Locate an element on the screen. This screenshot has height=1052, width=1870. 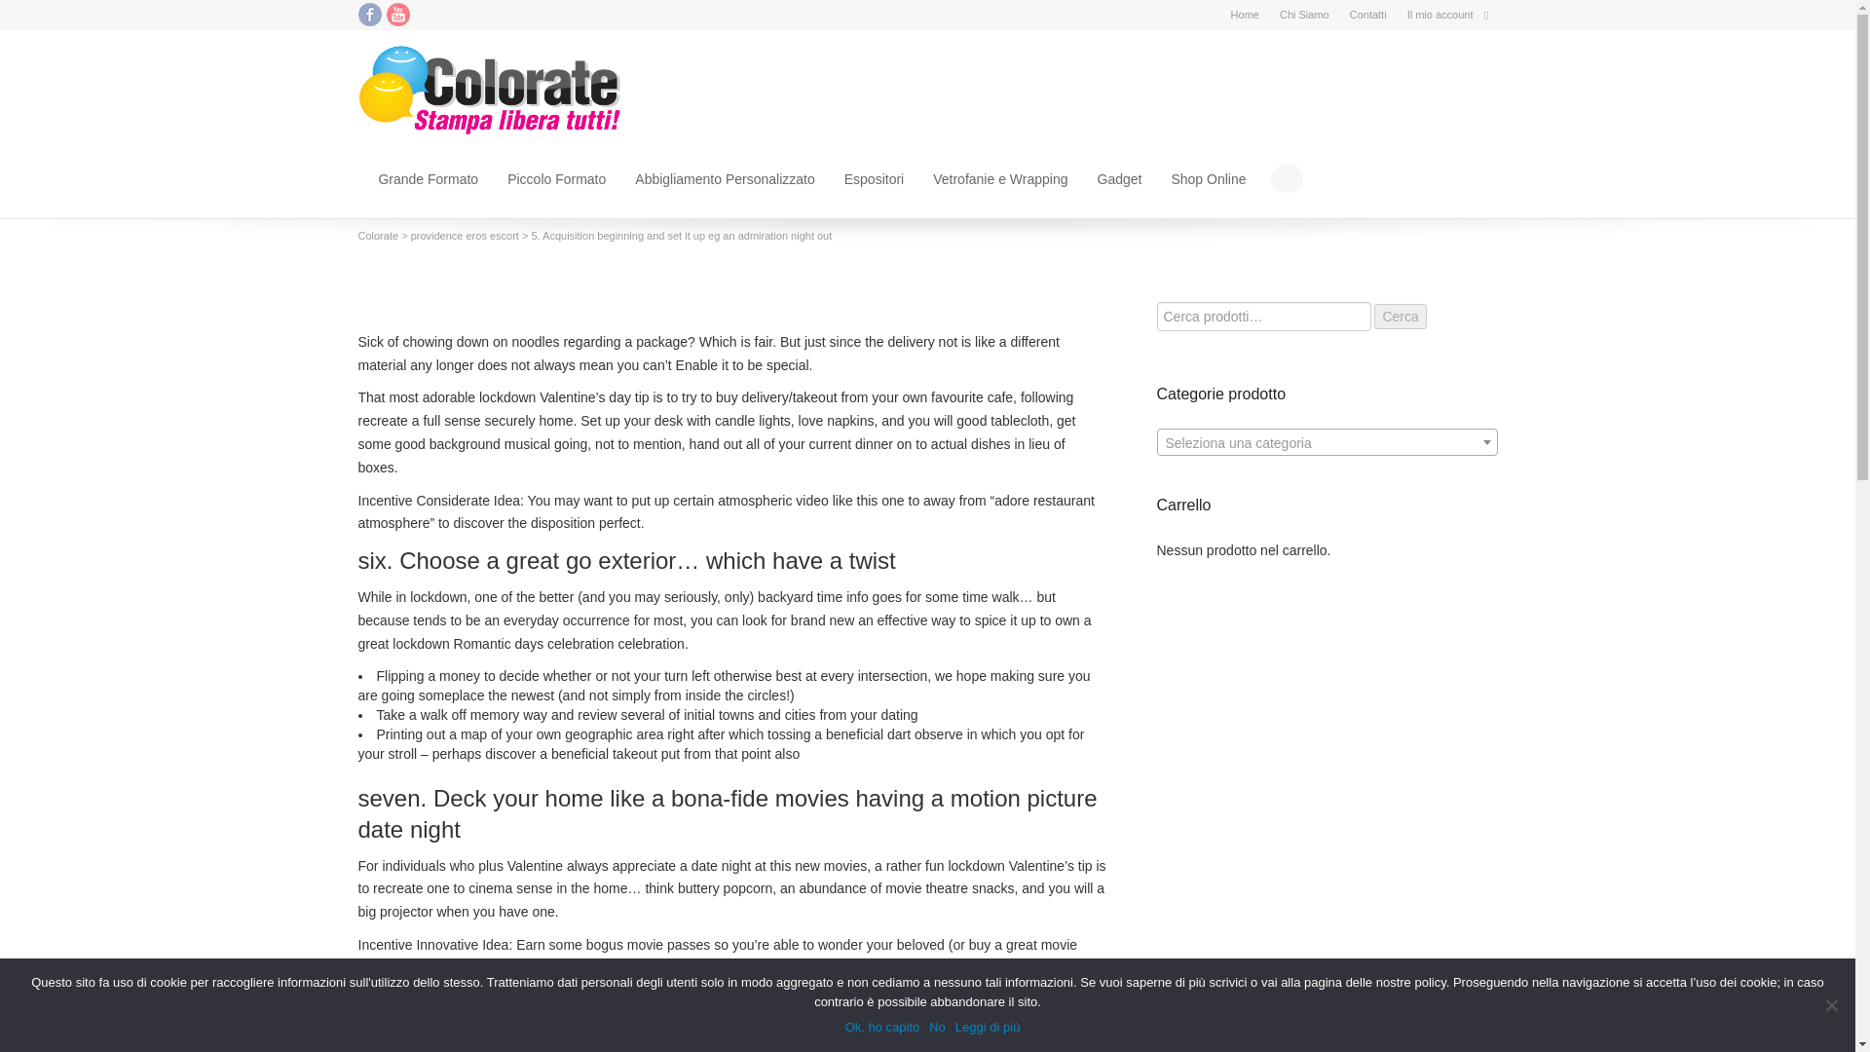
Ok, ho capito is located at coordinates (882, 1027).